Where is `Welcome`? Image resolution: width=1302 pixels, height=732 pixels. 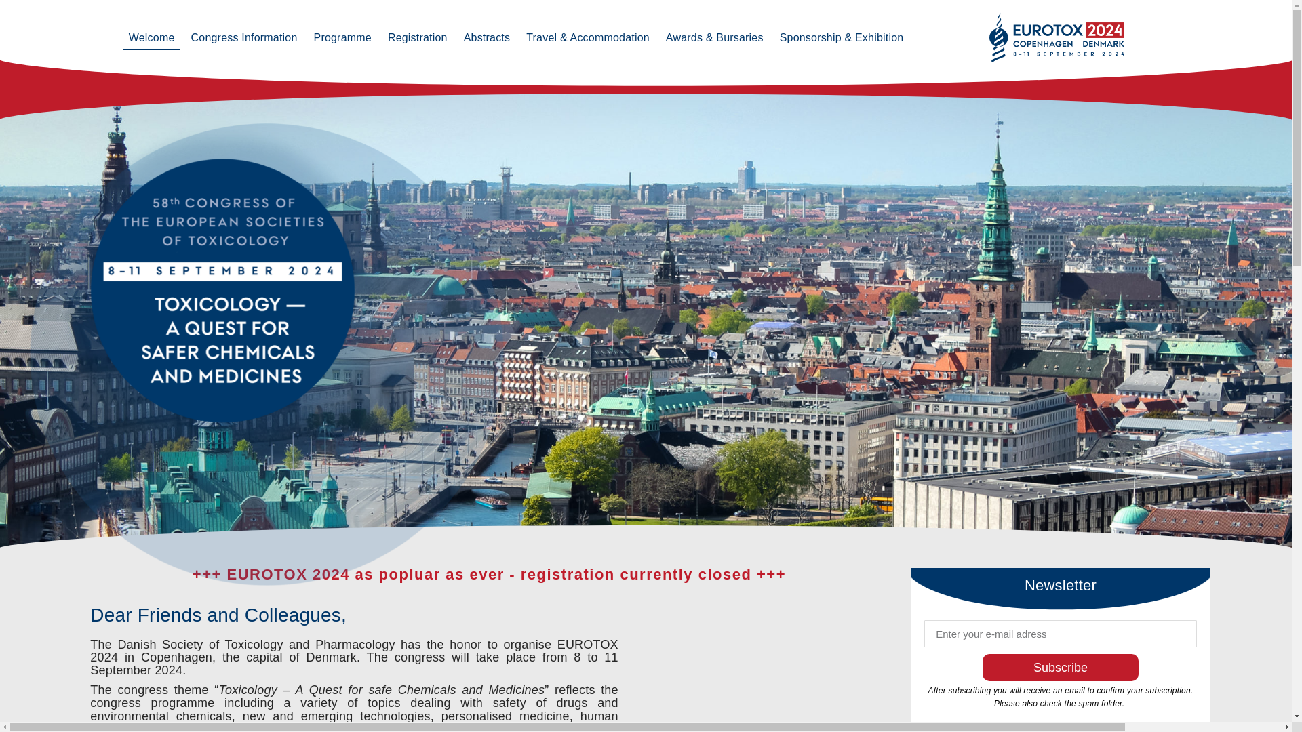 Welcome is located at coordinates (152, 38).